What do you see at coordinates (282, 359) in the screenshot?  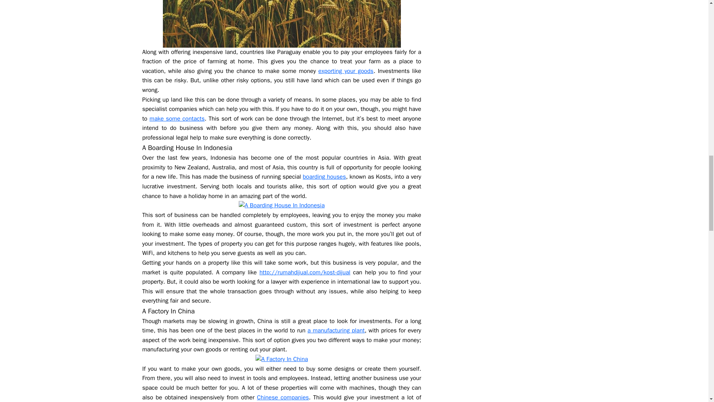 I see `Exploring Investments In International Property` at bounding box center [282, 359].